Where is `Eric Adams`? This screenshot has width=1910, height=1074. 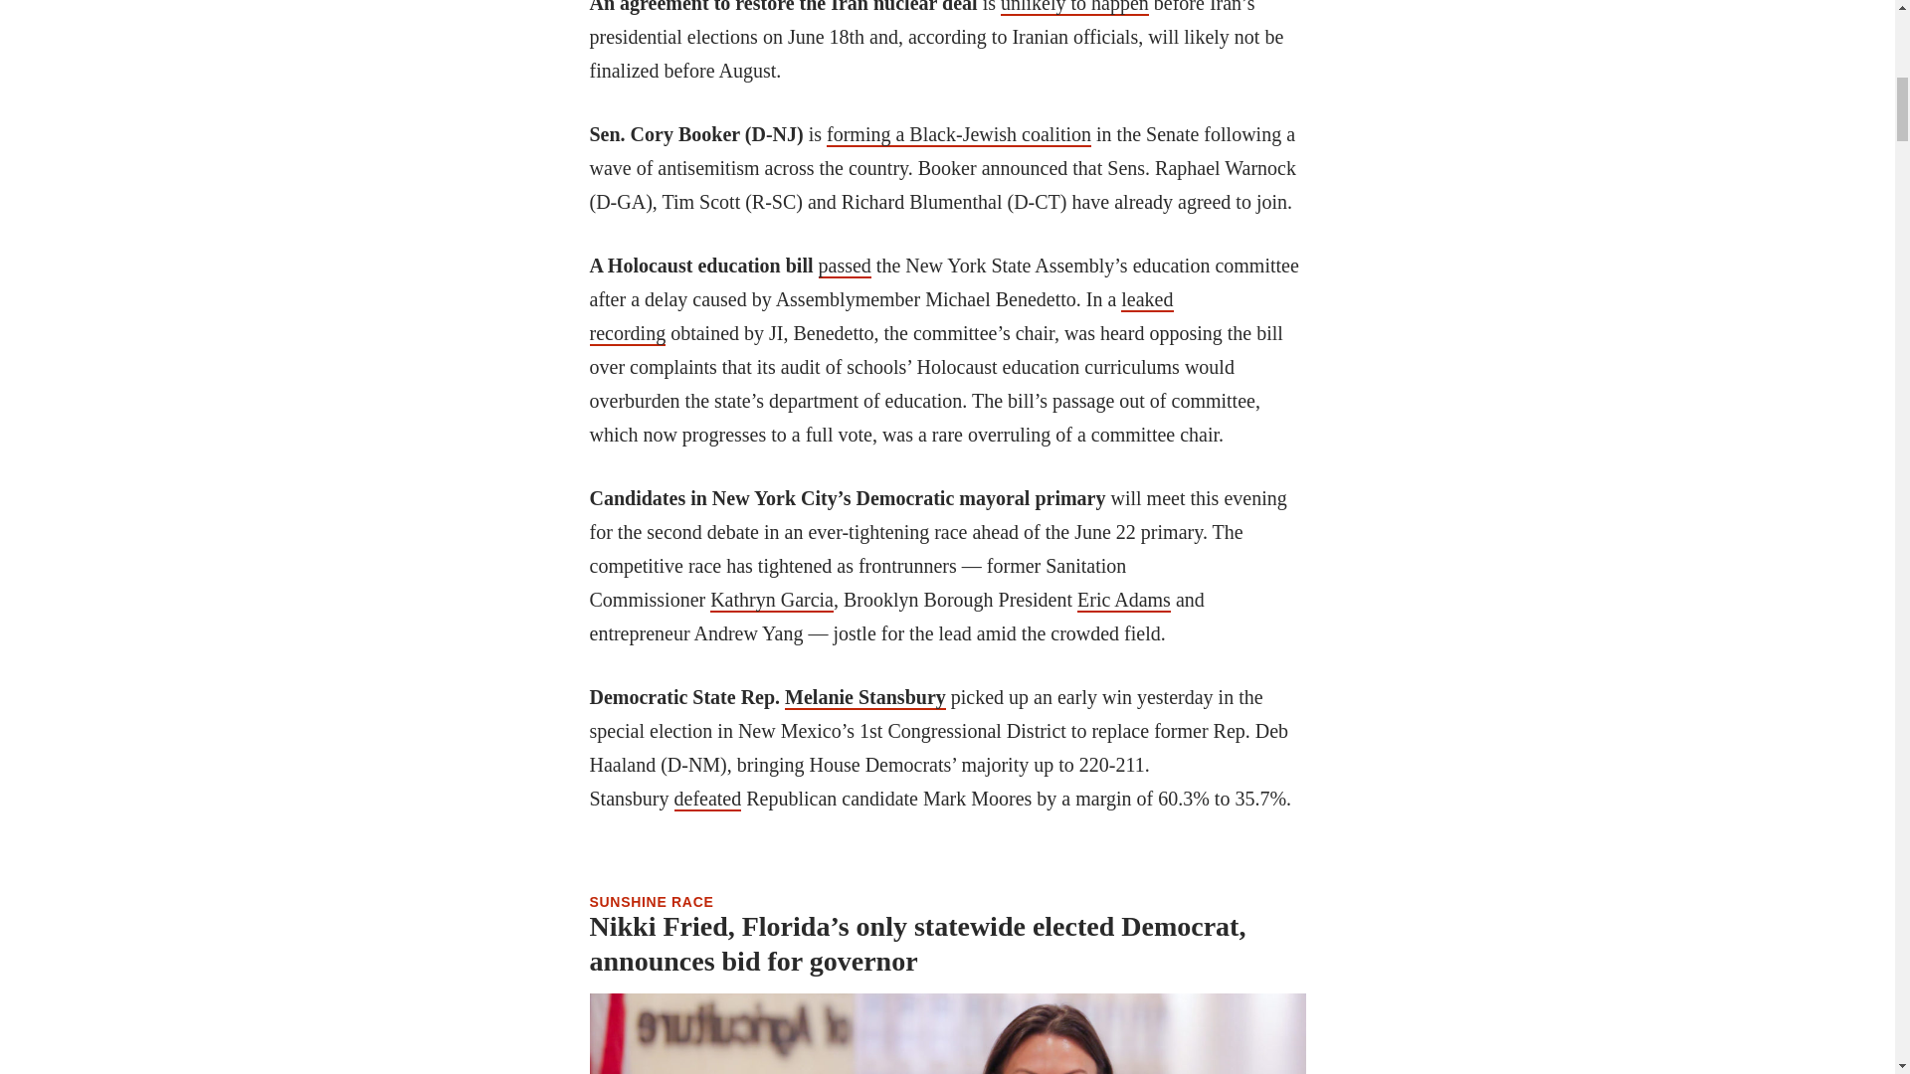
Eric Adams is located at coordinates (1123, 600).